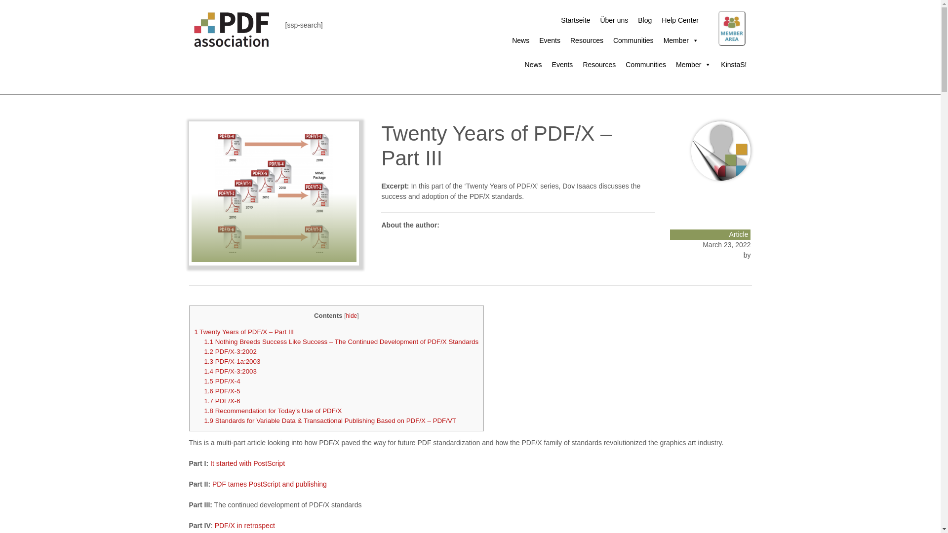  Describe the element at coordinates (550, 40) in the screenshot. I see `Events` at that location.